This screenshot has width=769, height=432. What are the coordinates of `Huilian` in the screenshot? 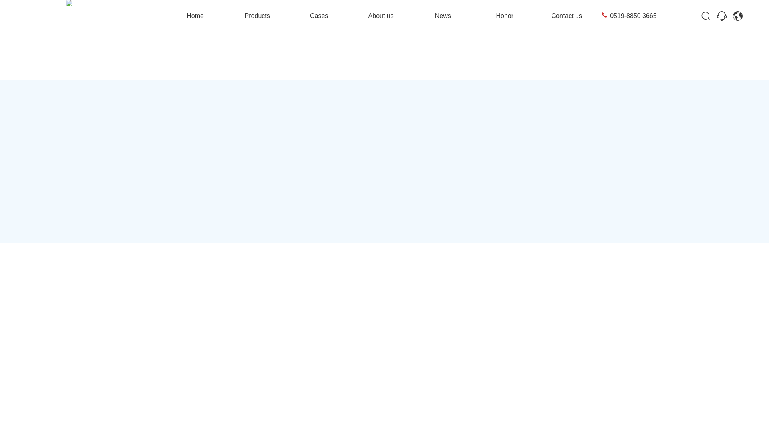 It's located at (738, 16).